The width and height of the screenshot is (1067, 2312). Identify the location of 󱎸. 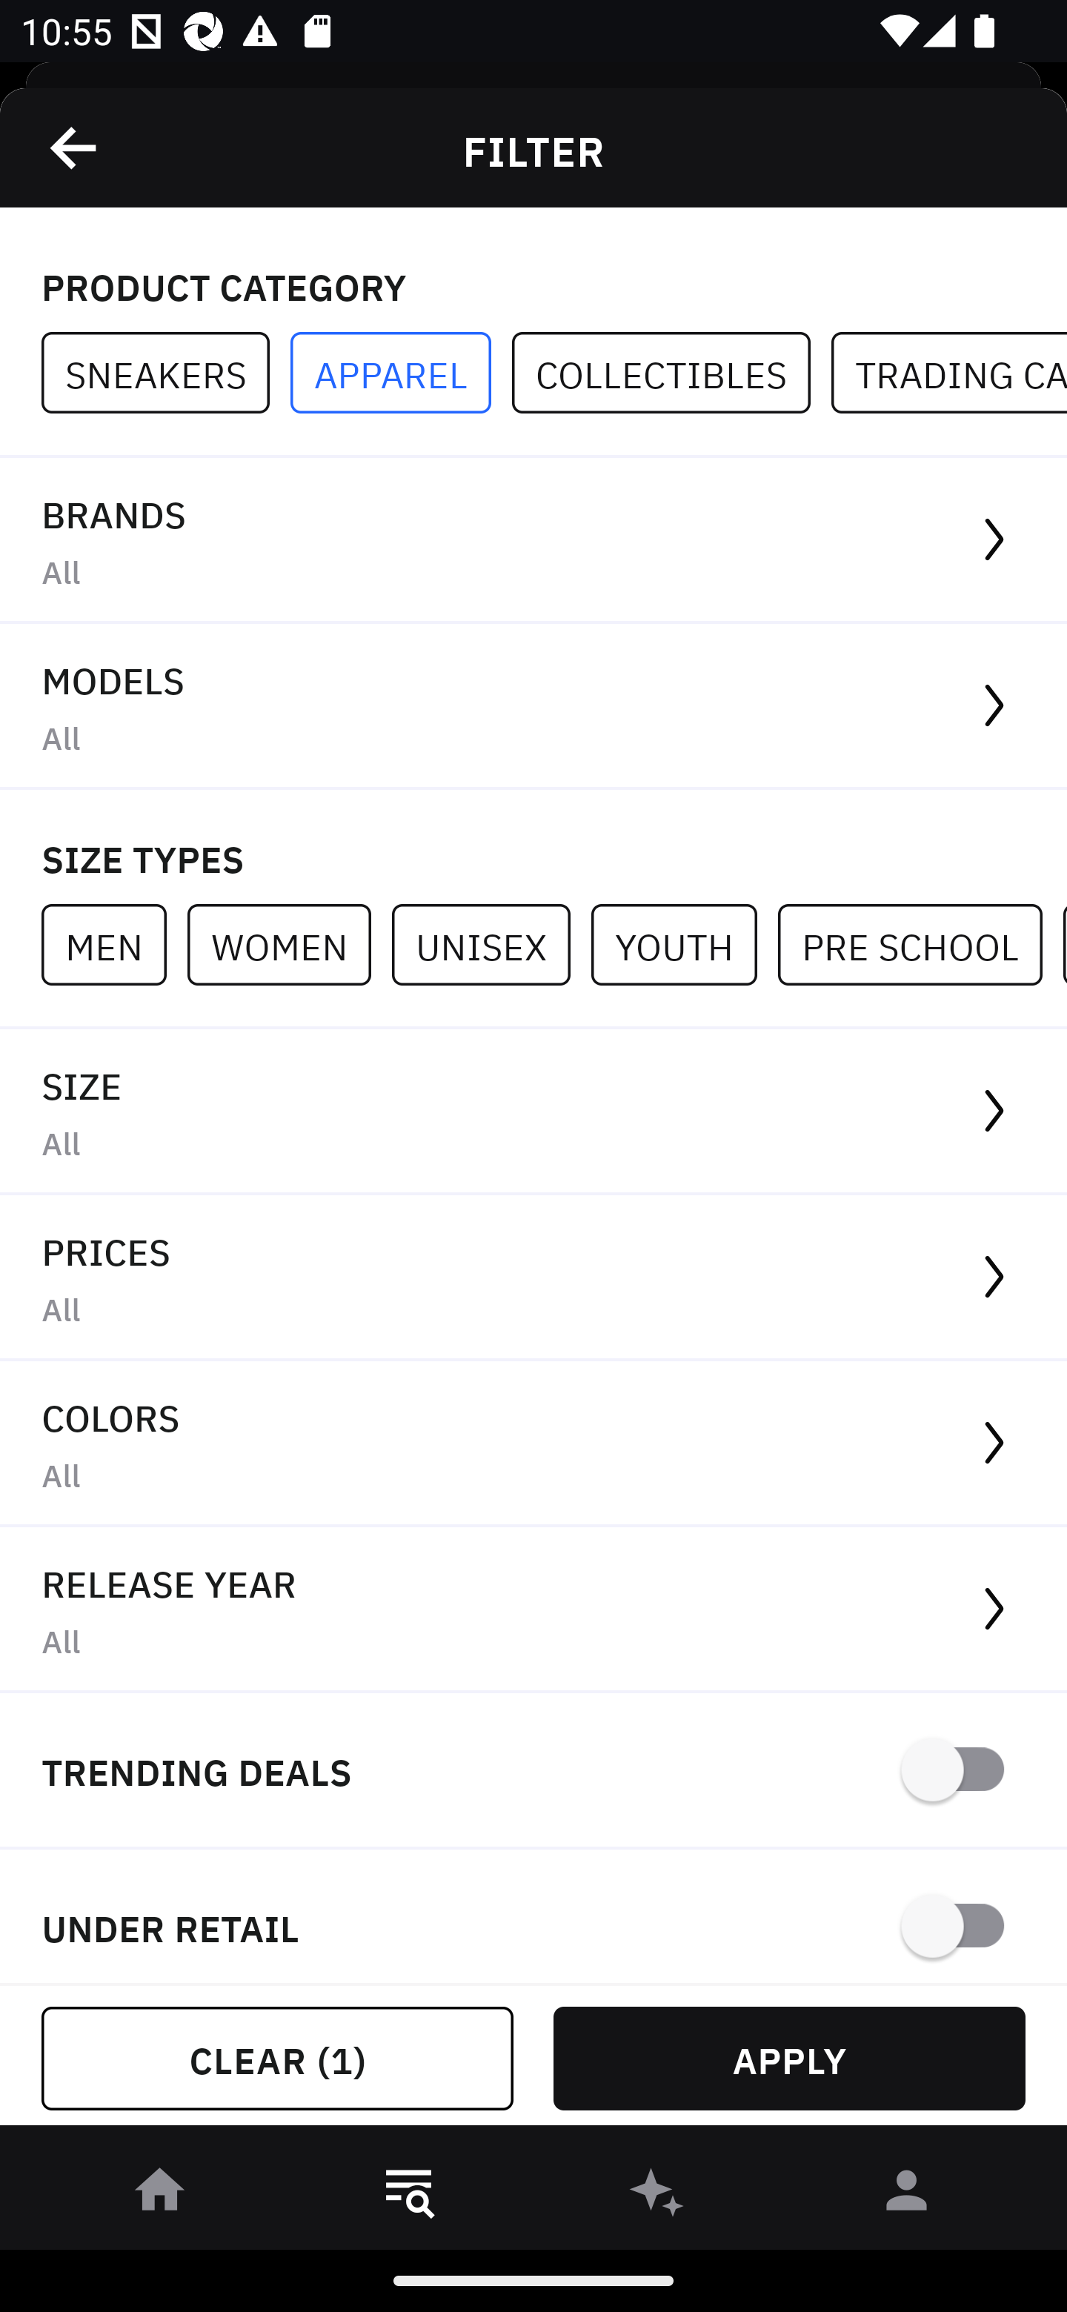
(409, 2195).